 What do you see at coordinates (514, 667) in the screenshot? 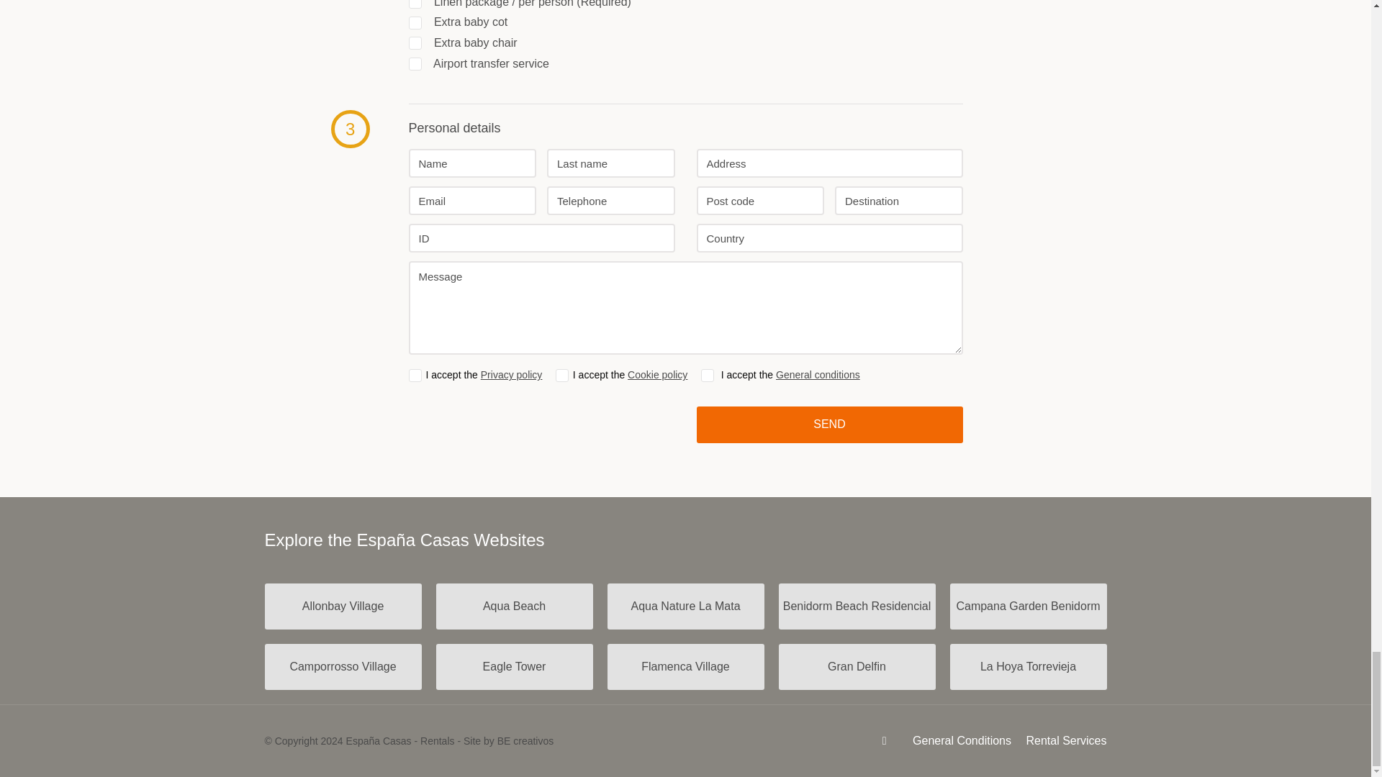
I see `Eagle Tower` at bounding box center [514, 667].